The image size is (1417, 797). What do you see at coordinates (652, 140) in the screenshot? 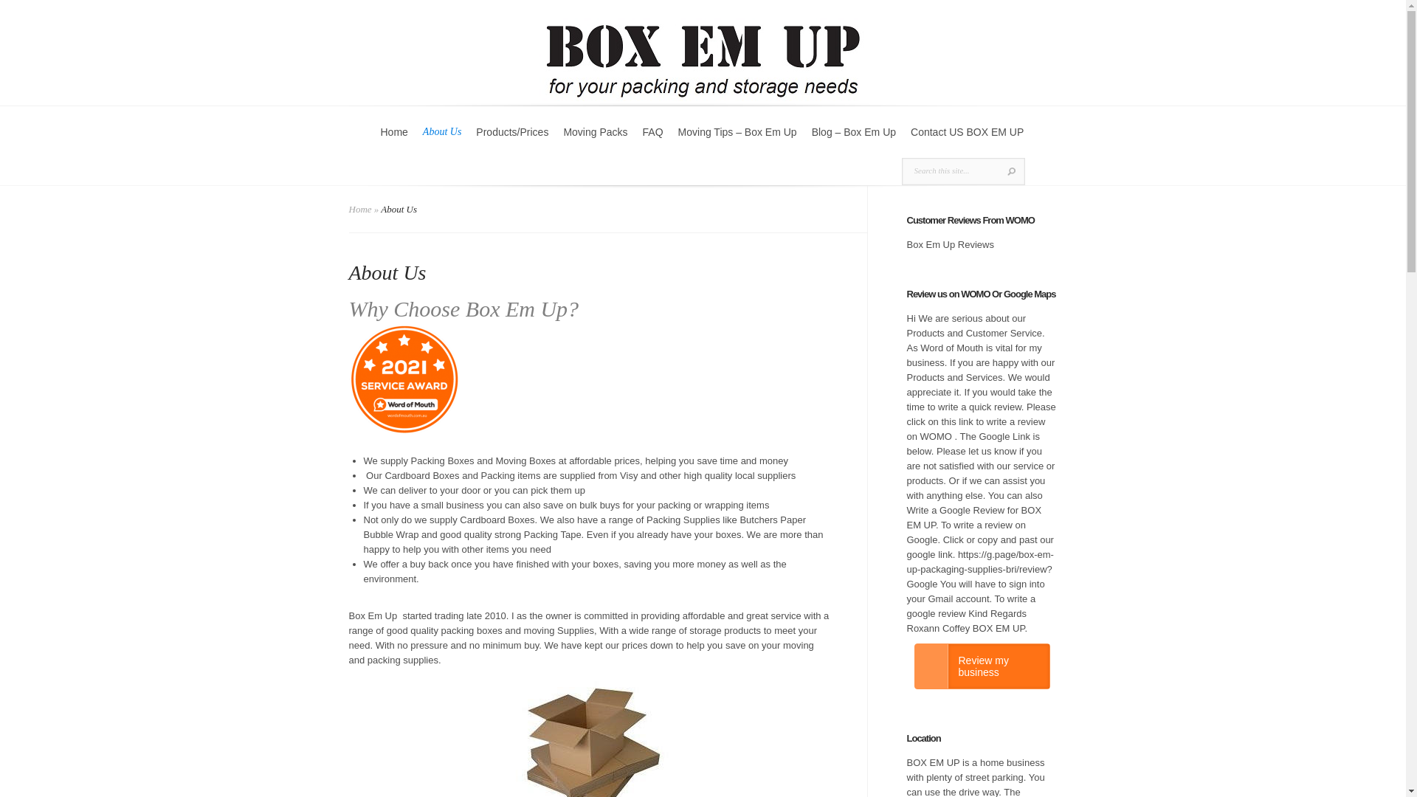
I see `FAQ` at bounding box center [652, 140].